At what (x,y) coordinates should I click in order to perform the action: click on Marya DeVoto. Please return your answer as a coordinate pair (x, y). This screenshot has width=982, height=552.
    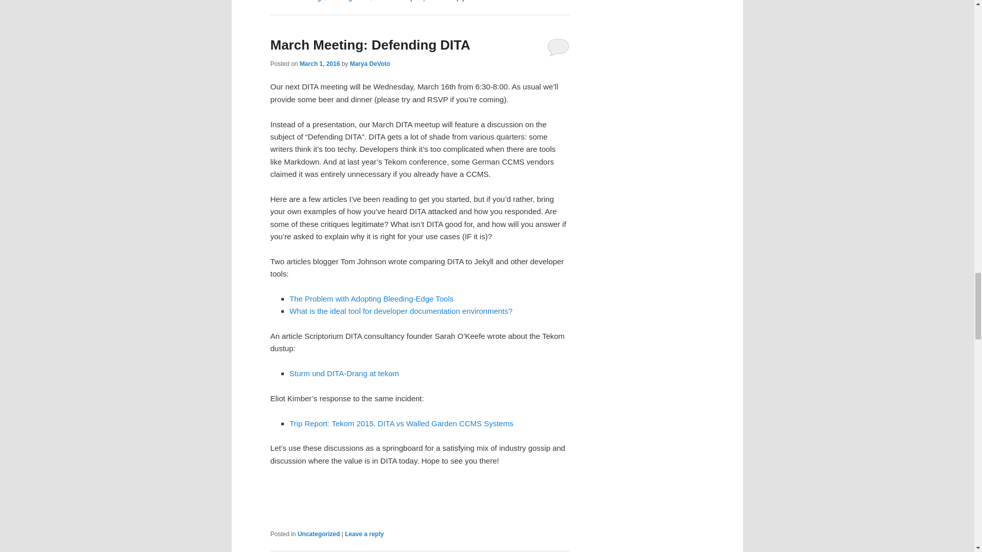
    Looking at the image, I should click on (369, 63).